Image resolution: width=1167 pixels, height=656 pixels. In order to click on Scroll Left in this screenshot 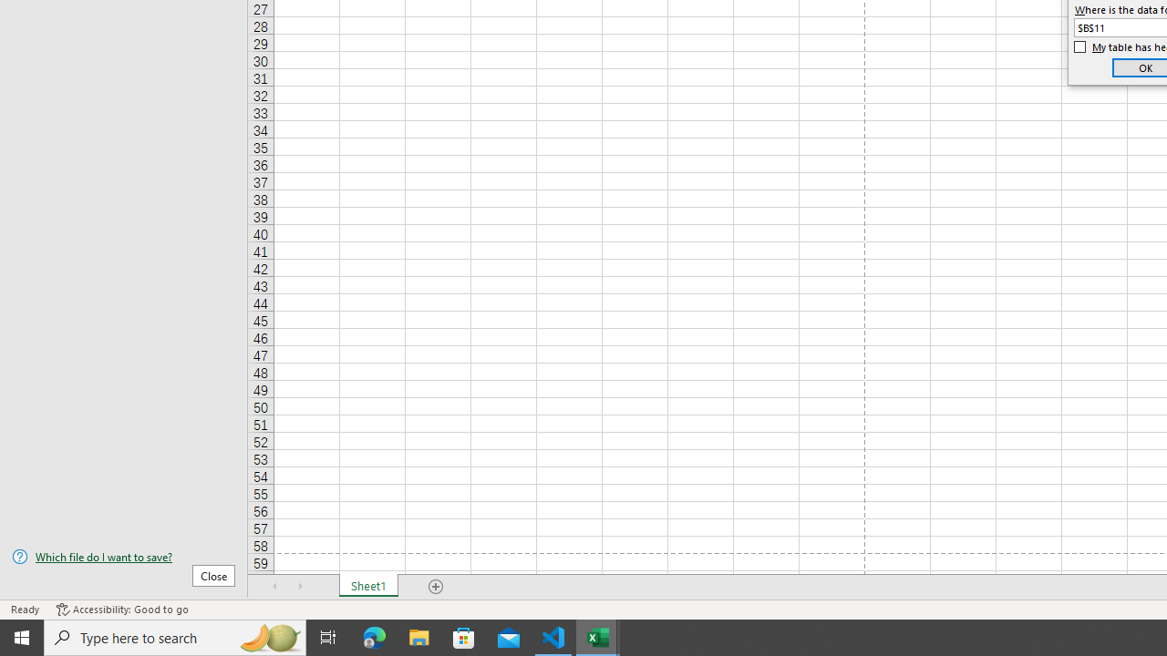, I will do `click(275, 587)`.